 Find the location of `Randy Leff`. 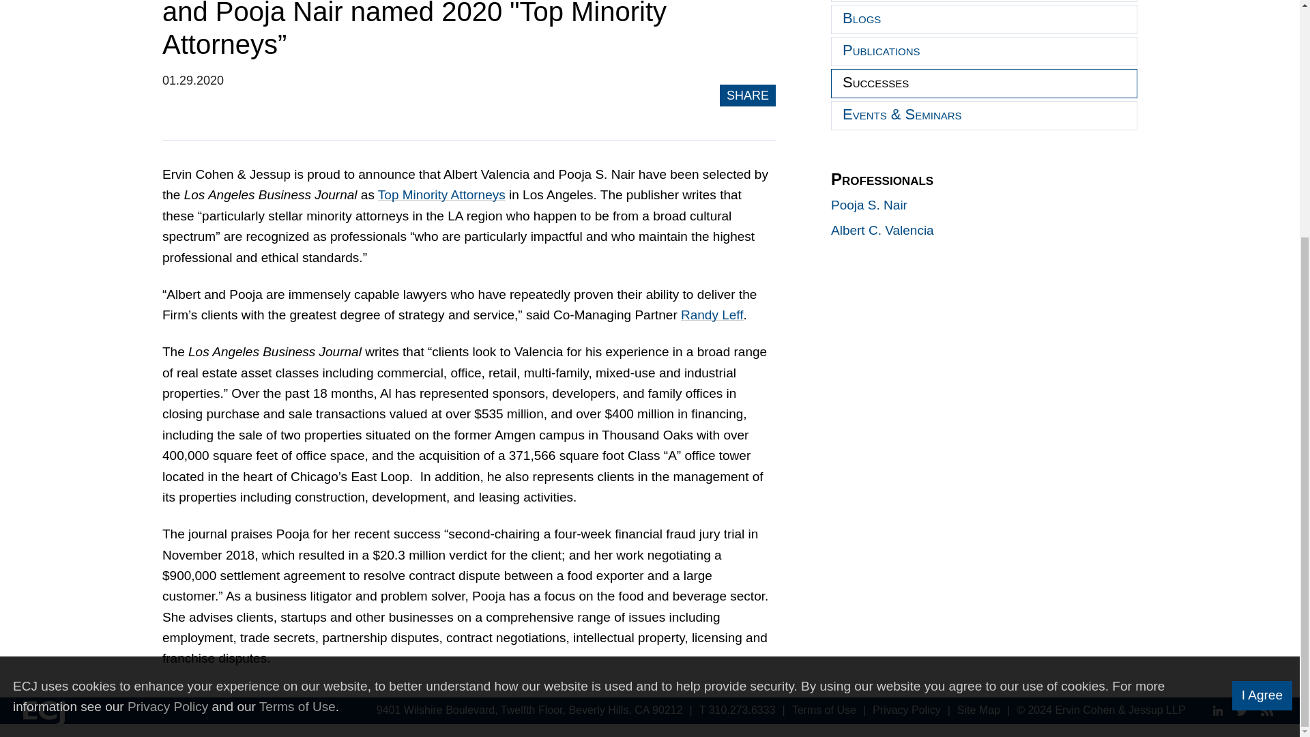

Randy Leff is located at coordinates (712, 315).